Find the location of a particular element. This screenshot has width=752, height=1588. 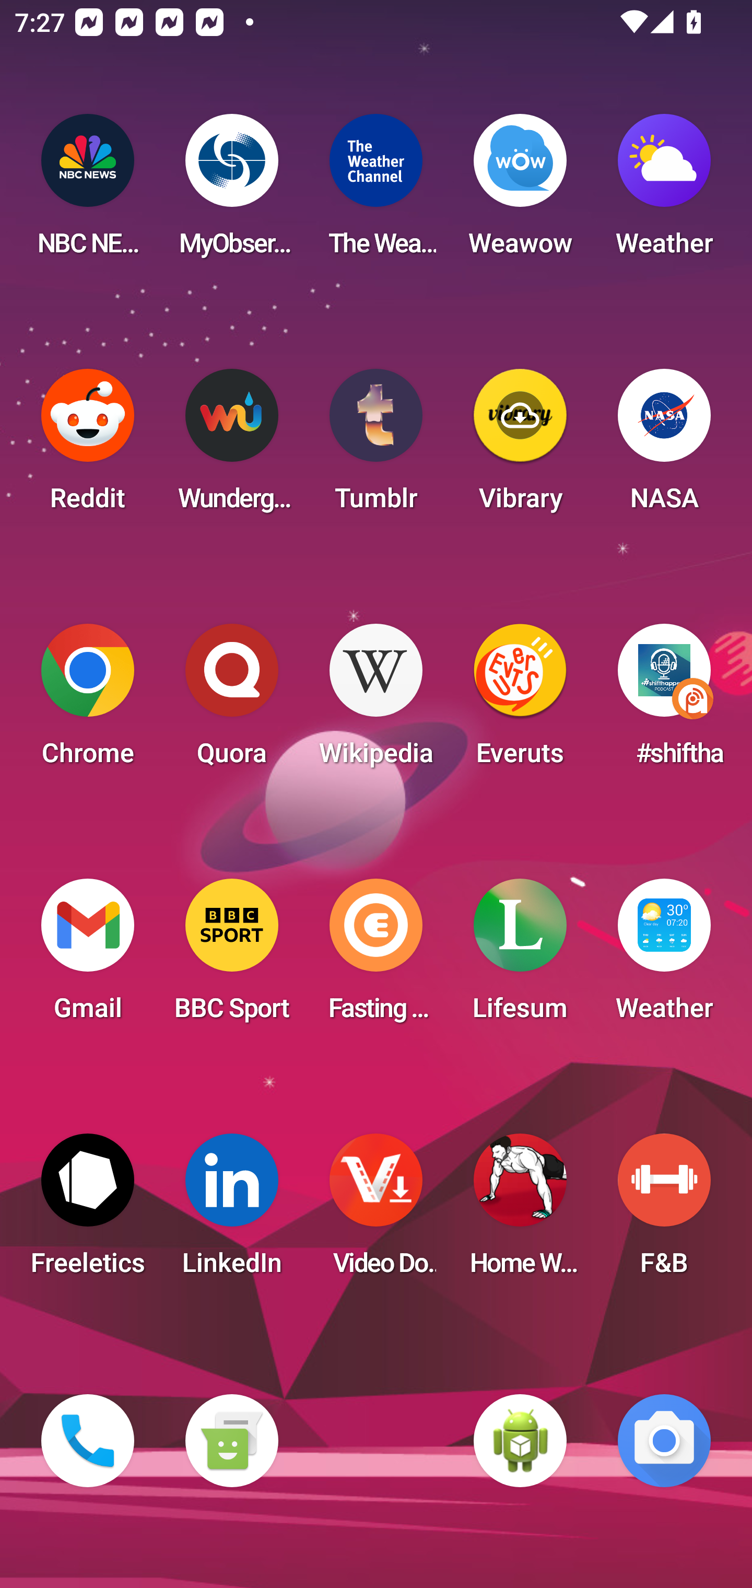

Vibrary is located at coordinates (520, 446).